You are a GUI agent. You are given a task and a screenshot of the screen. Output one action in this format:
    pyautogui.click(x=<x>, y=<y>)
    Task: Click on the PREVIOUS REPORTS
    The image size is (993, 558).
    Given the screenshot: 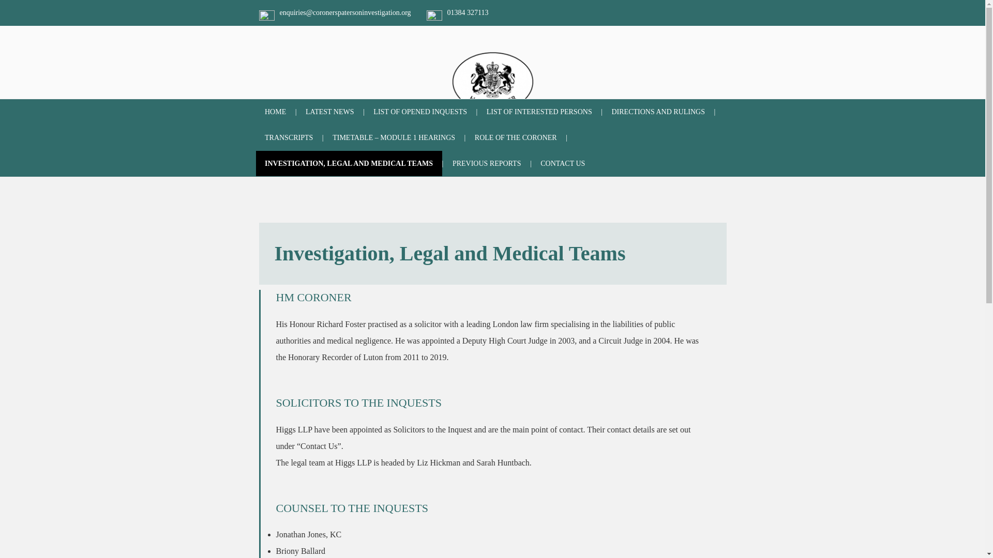 What is the action you would take?
    pyautogui.click(x=486, y=163)
    